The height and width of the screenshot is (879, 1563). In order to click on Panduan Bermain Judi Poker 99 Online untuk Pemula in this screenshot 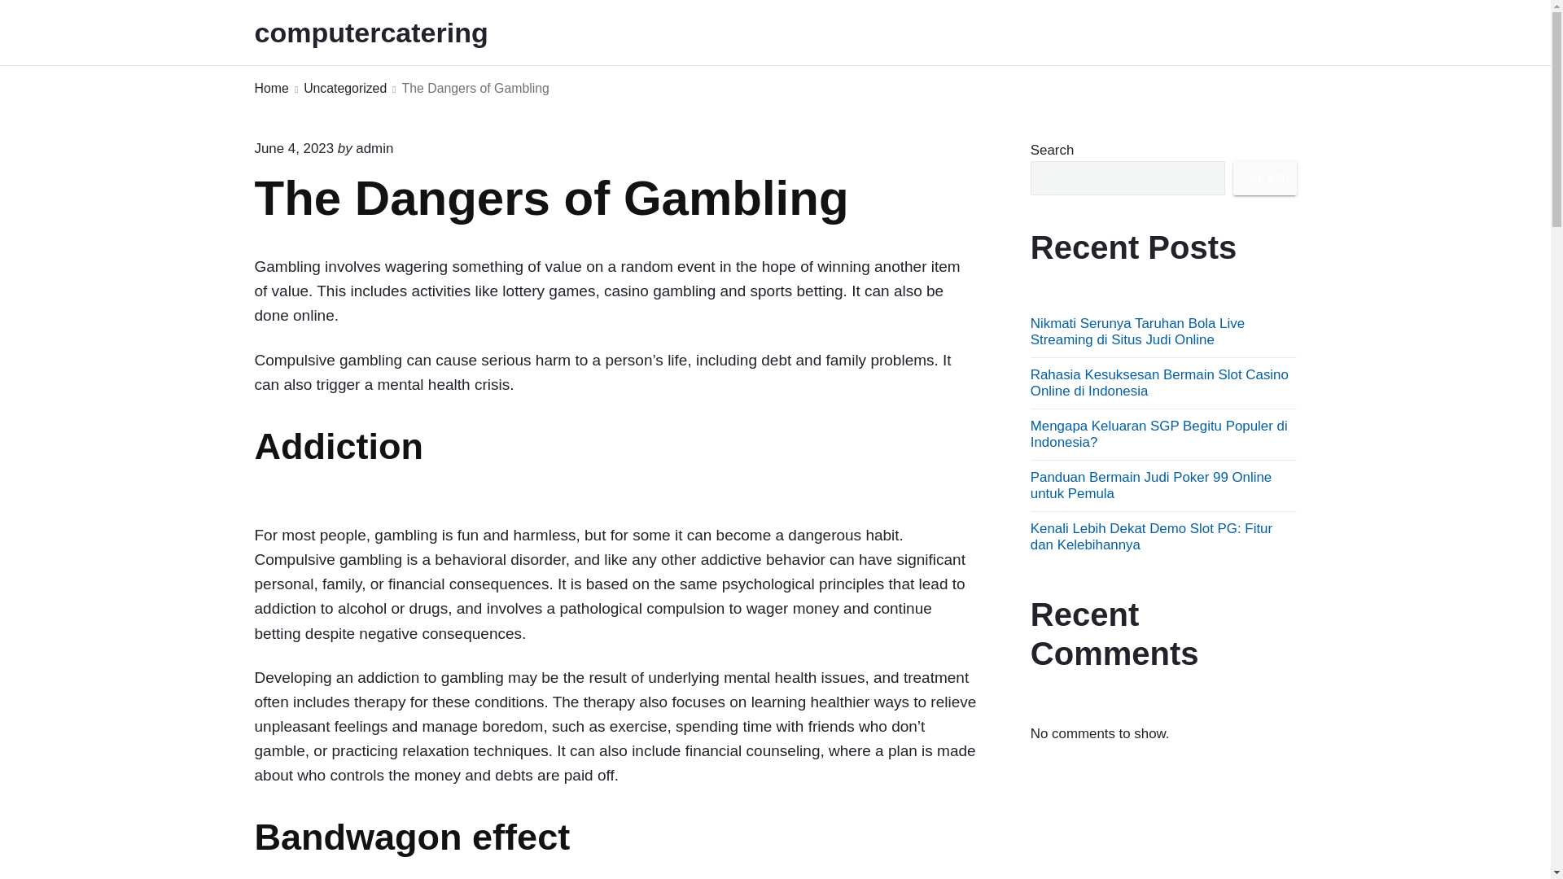, I will do `click(1151, 485)`.